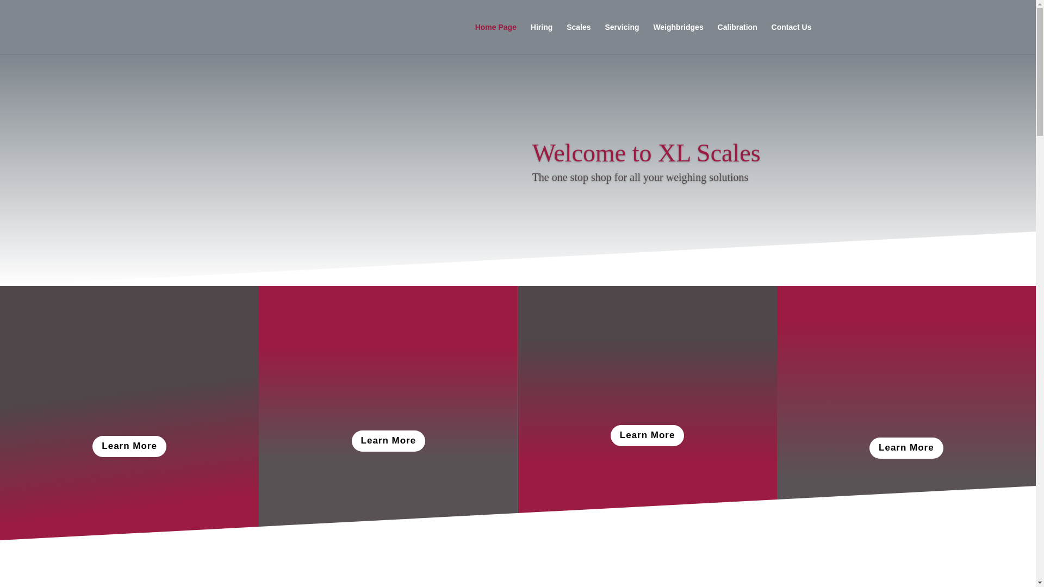 The width and height of the screenshot is (1044, 587). What do you see at coordinates (389, 440) in the screenshot?
I see `Learn More` at bounding box center [389, 440].